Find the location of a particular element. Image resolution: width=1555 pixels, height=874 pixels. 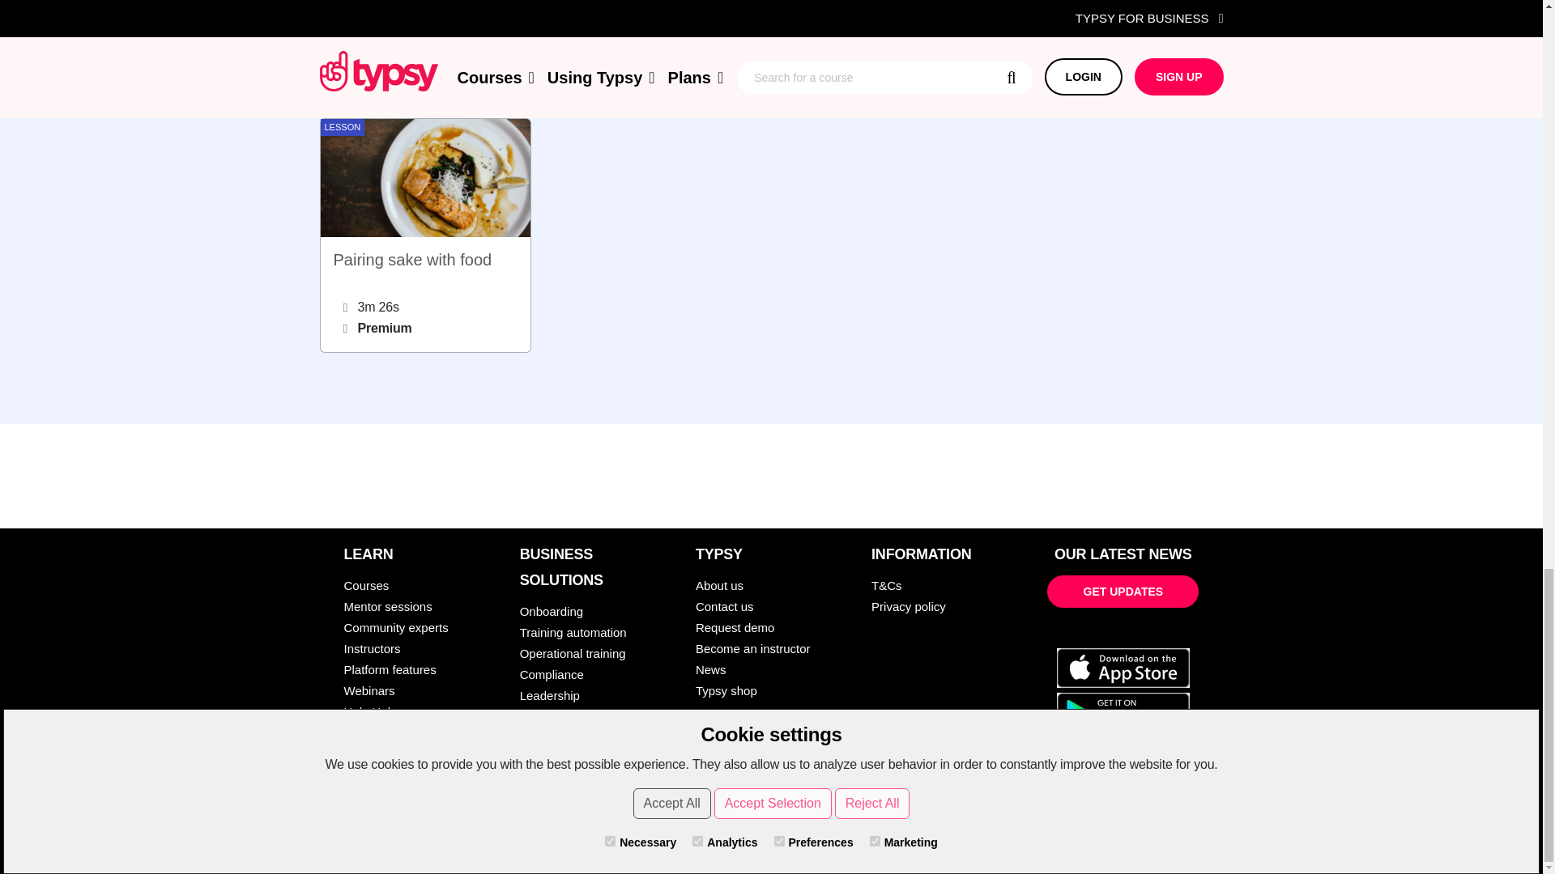

The length of the lesson in hours, minutes and seconds. is located at coordinates (345, 308).